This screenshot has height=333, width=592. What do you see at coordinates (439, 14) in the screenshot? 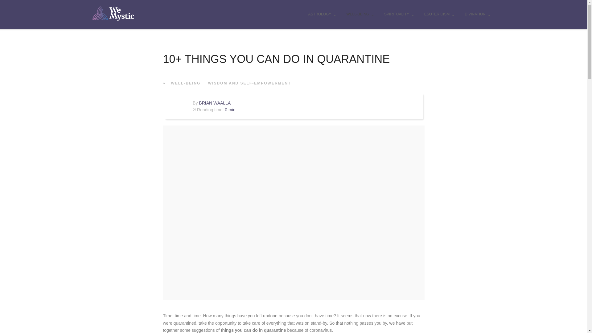
I see `ESOTERICISM` at bounding box center [439, 14].